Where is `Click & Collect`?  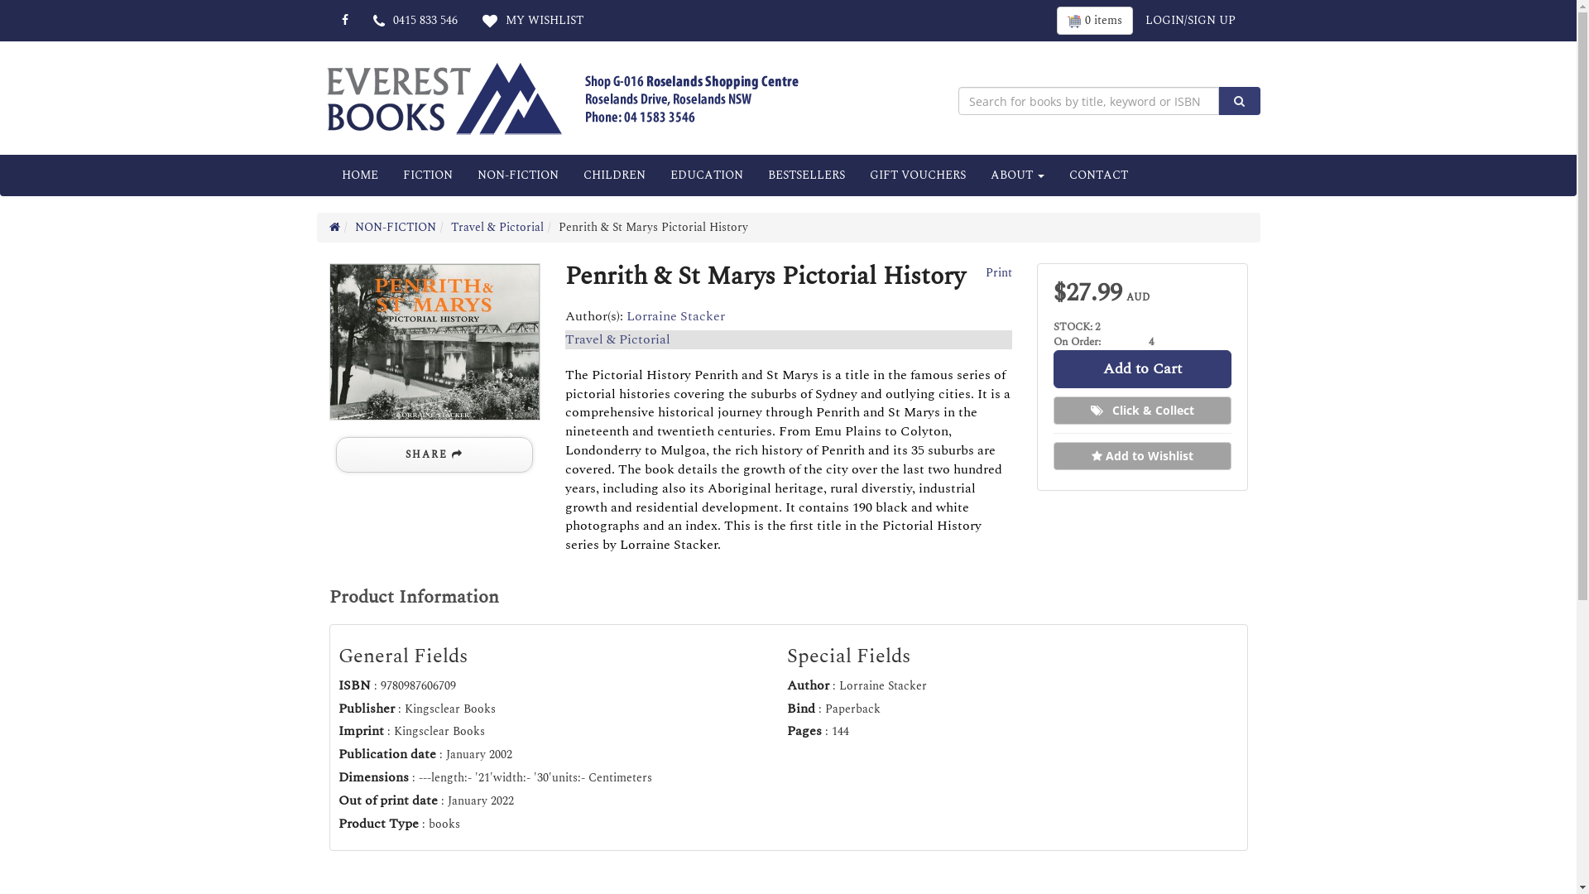 Click & Collect is located at coordinates (1142, 411).